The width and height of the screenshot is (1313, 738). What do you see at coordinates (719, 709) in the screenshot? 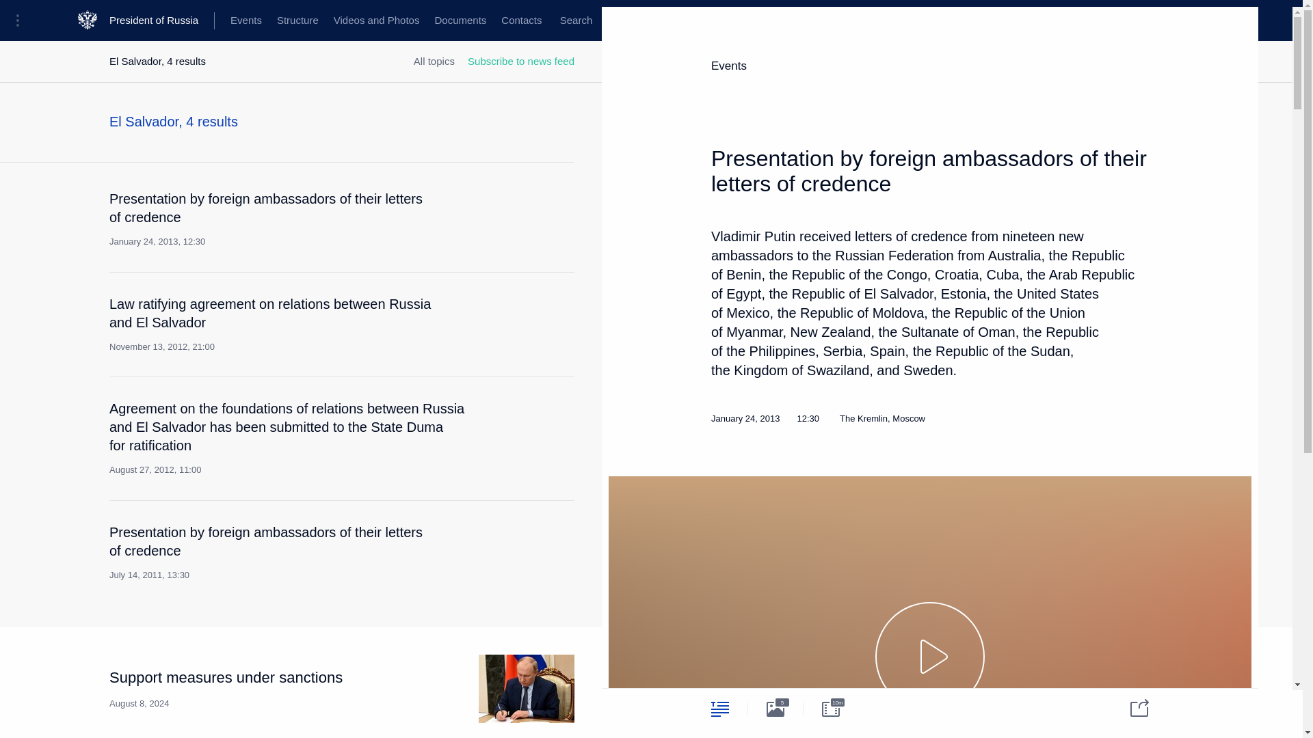
I see `Text` at bounding box center [719, 709].